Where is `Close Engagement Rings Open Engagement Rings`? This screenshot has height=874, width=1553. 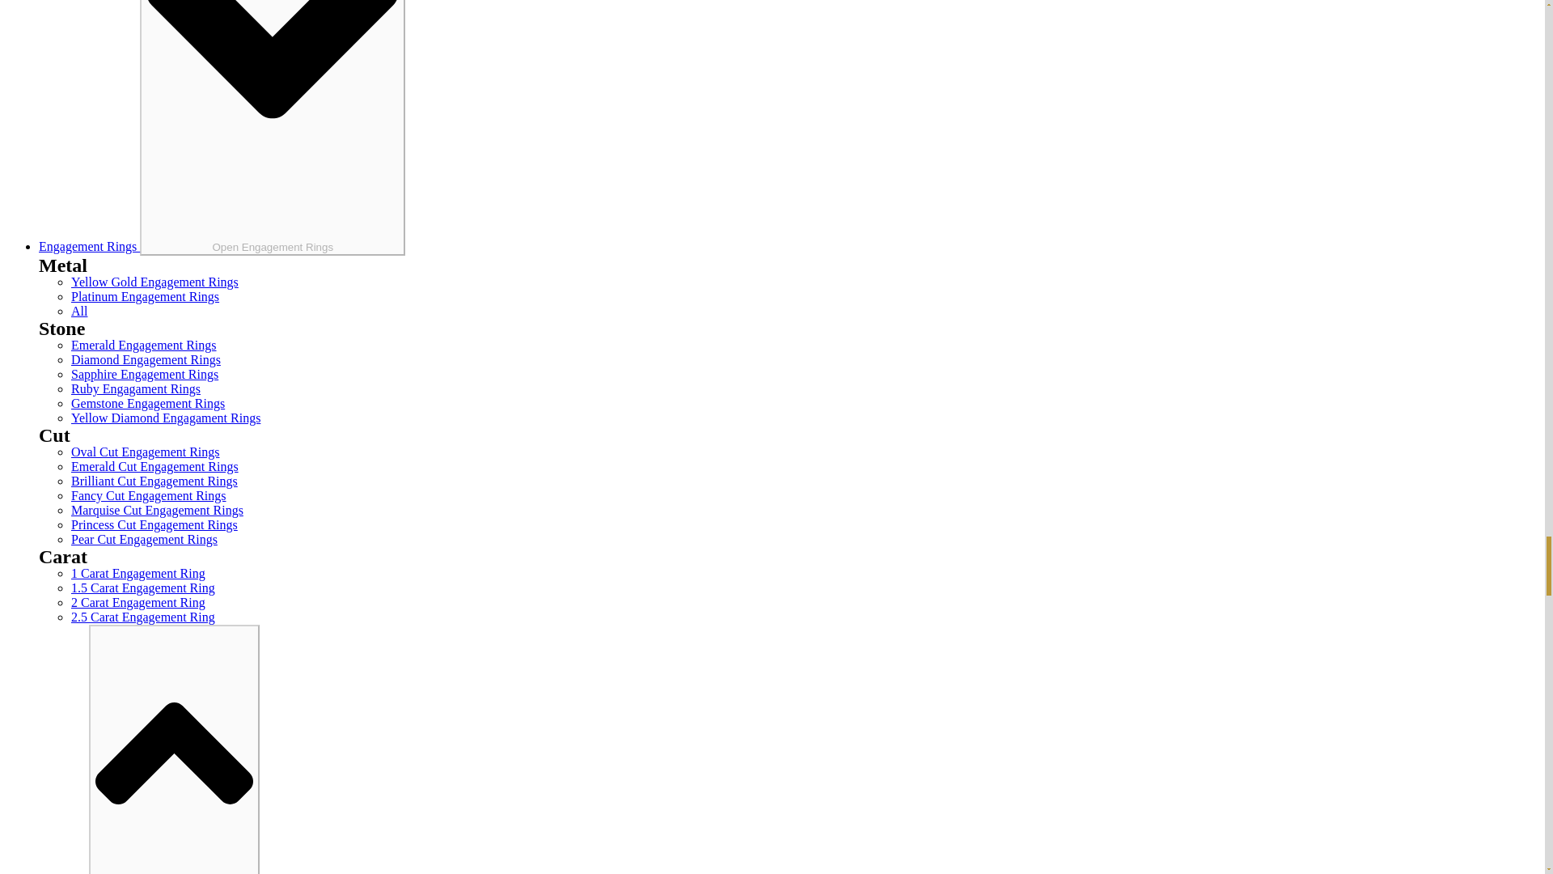
Close Engagement Rings Open Engagement Rings is located at coordinates (272, 128).